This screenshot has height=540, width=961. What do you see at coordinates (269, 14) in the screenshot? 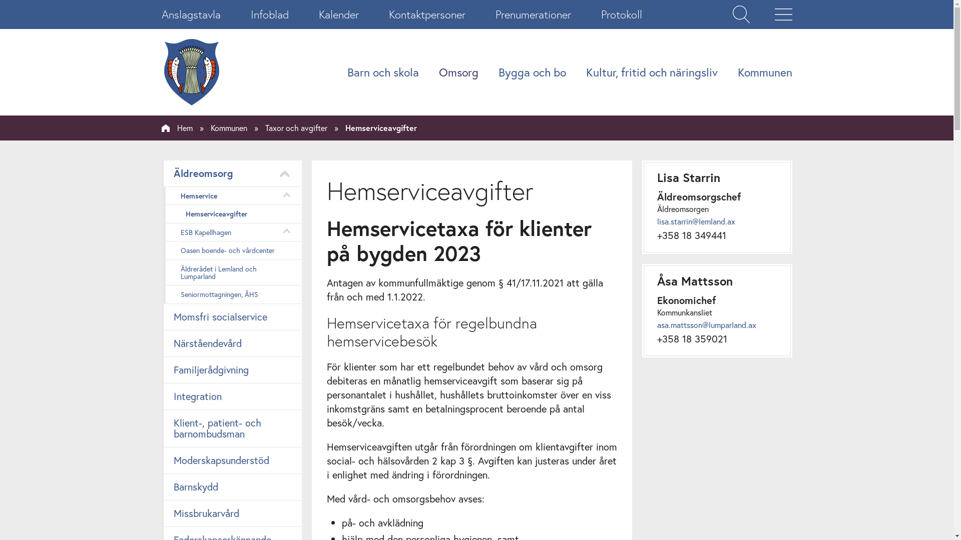
I see `Infoblad` at bounding box center [269, 14].